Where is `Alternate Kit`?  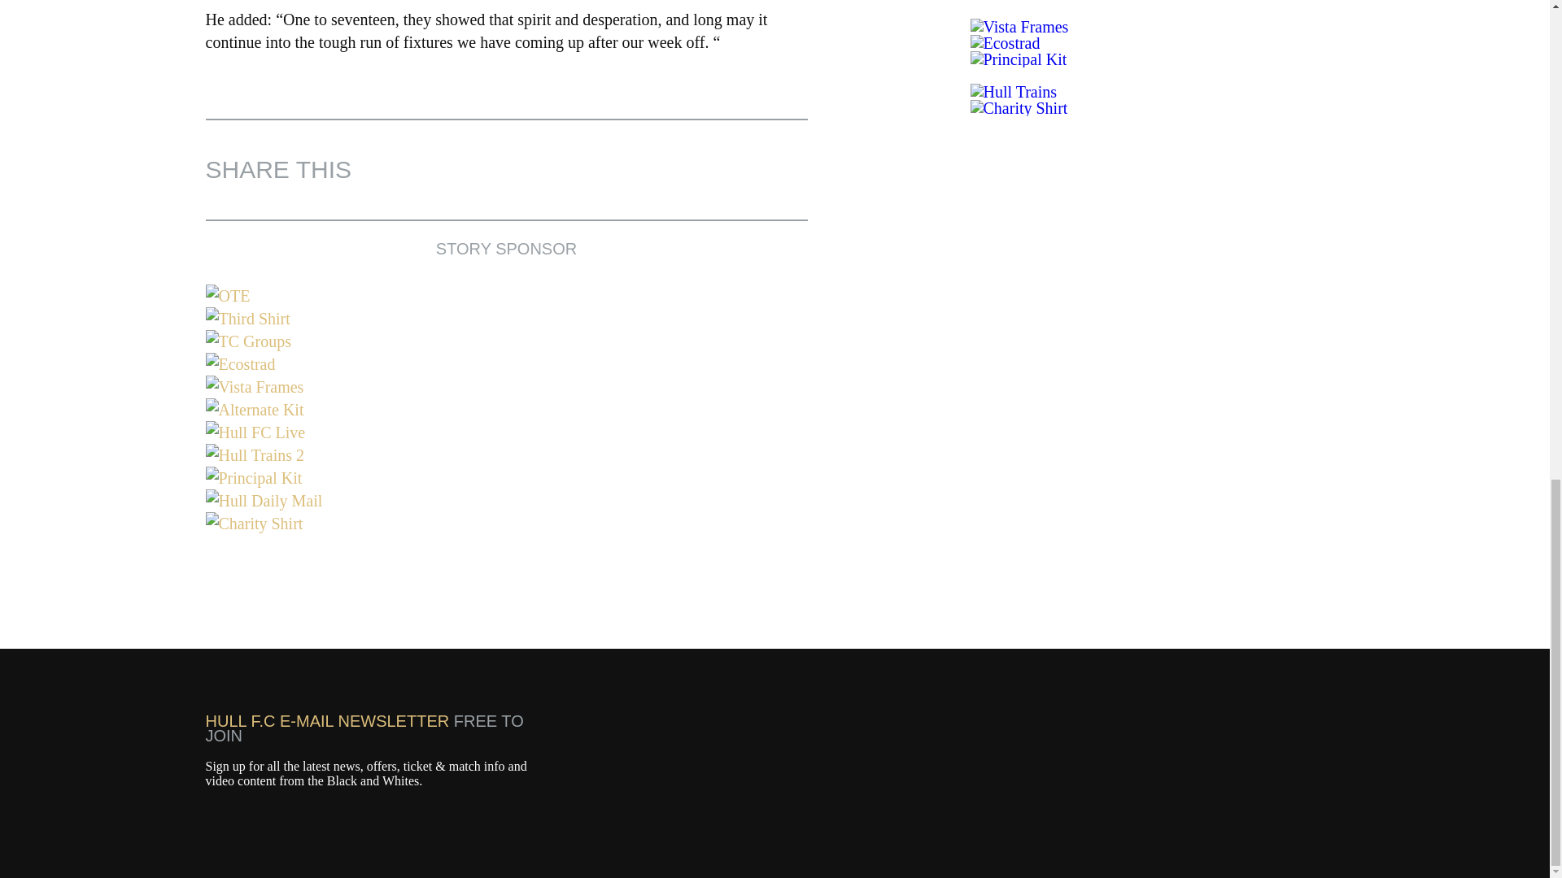
Alternate Kit is located at coordinates (506, 410).